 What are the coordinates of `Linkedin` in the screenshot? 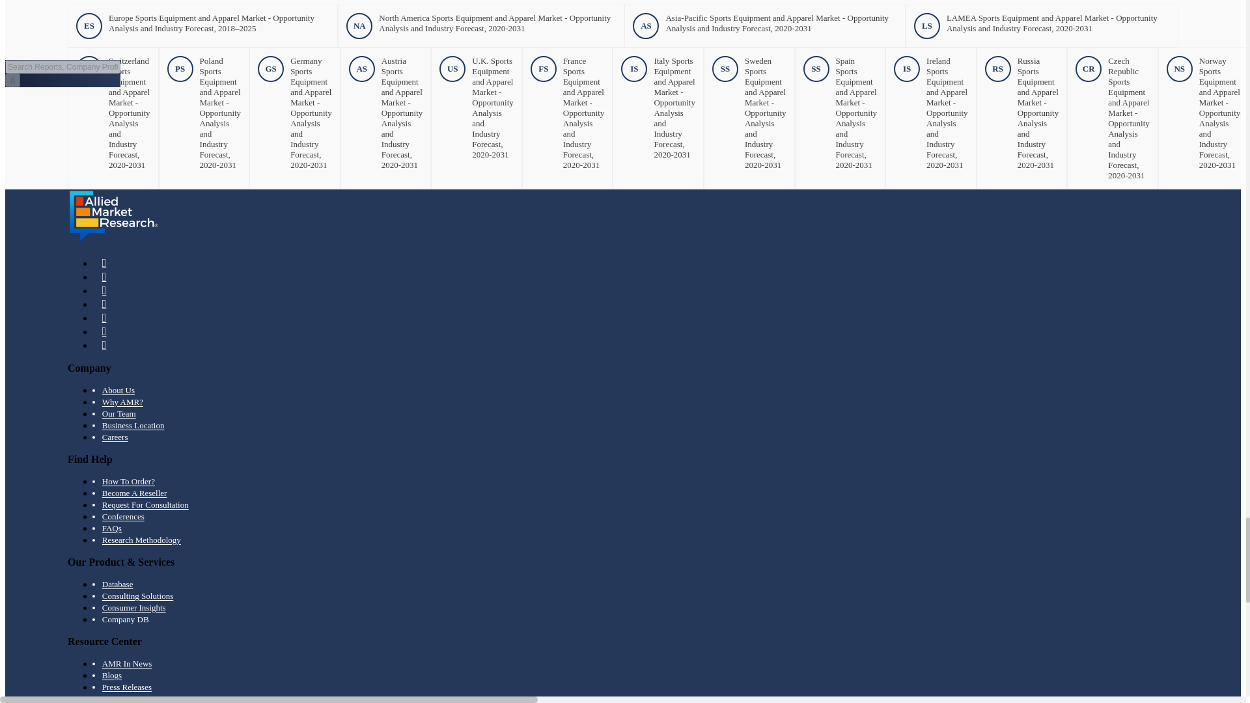 It's located at (104, 277).